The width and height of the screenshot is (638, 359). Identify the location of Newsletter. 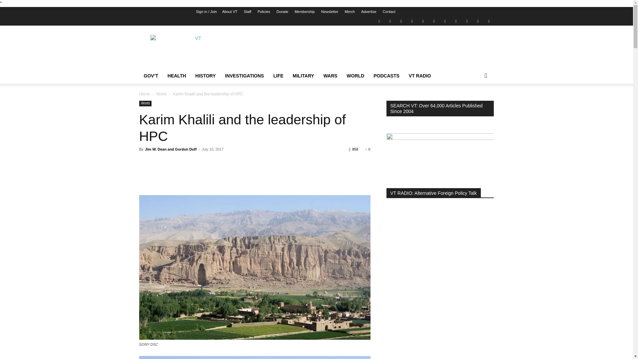
(329, 12).